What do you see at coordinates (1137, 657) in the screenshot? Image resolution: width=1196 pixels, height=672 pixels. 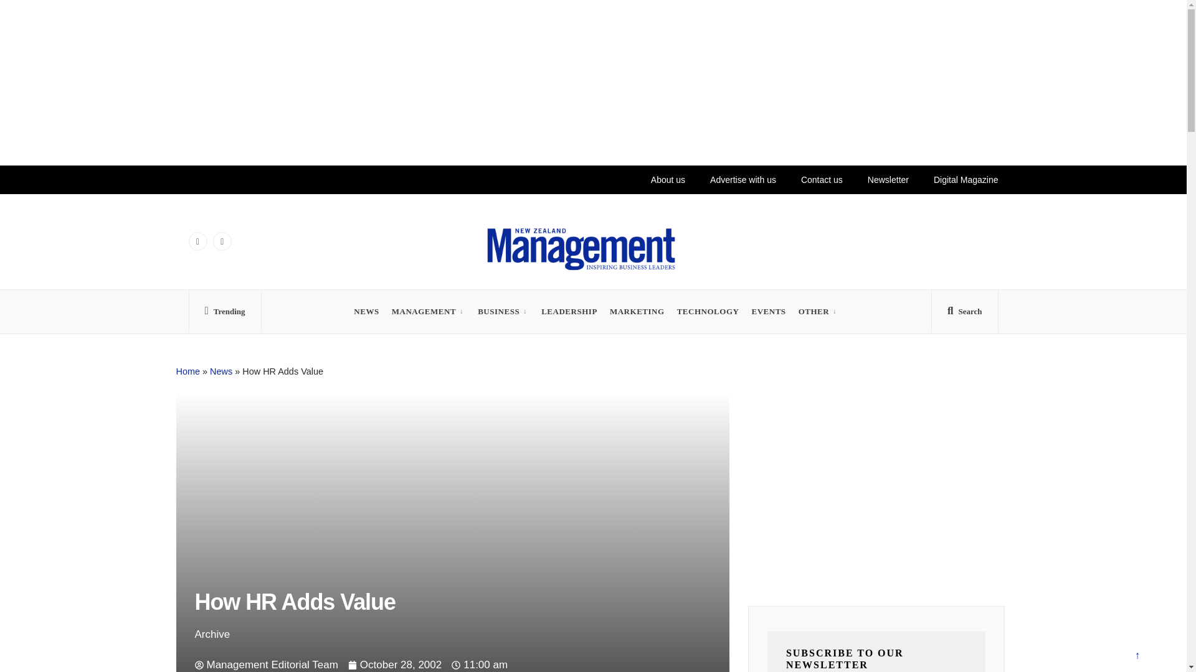 I see `Scroll to top` at bounding box center [1137, 657].